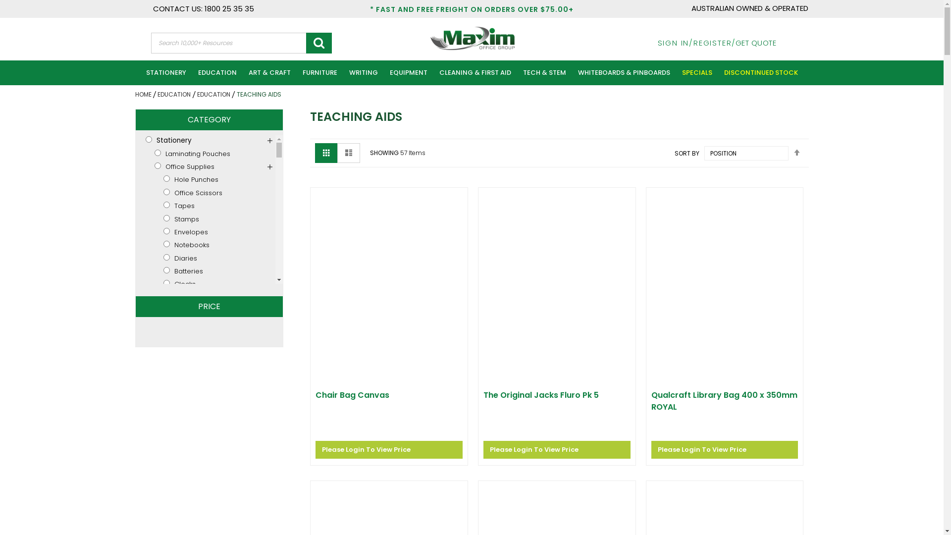  What do you see at coordinates (557, 450) in the screenshot?
I see `Please Login To View Price` at bounding box center [557, 450].